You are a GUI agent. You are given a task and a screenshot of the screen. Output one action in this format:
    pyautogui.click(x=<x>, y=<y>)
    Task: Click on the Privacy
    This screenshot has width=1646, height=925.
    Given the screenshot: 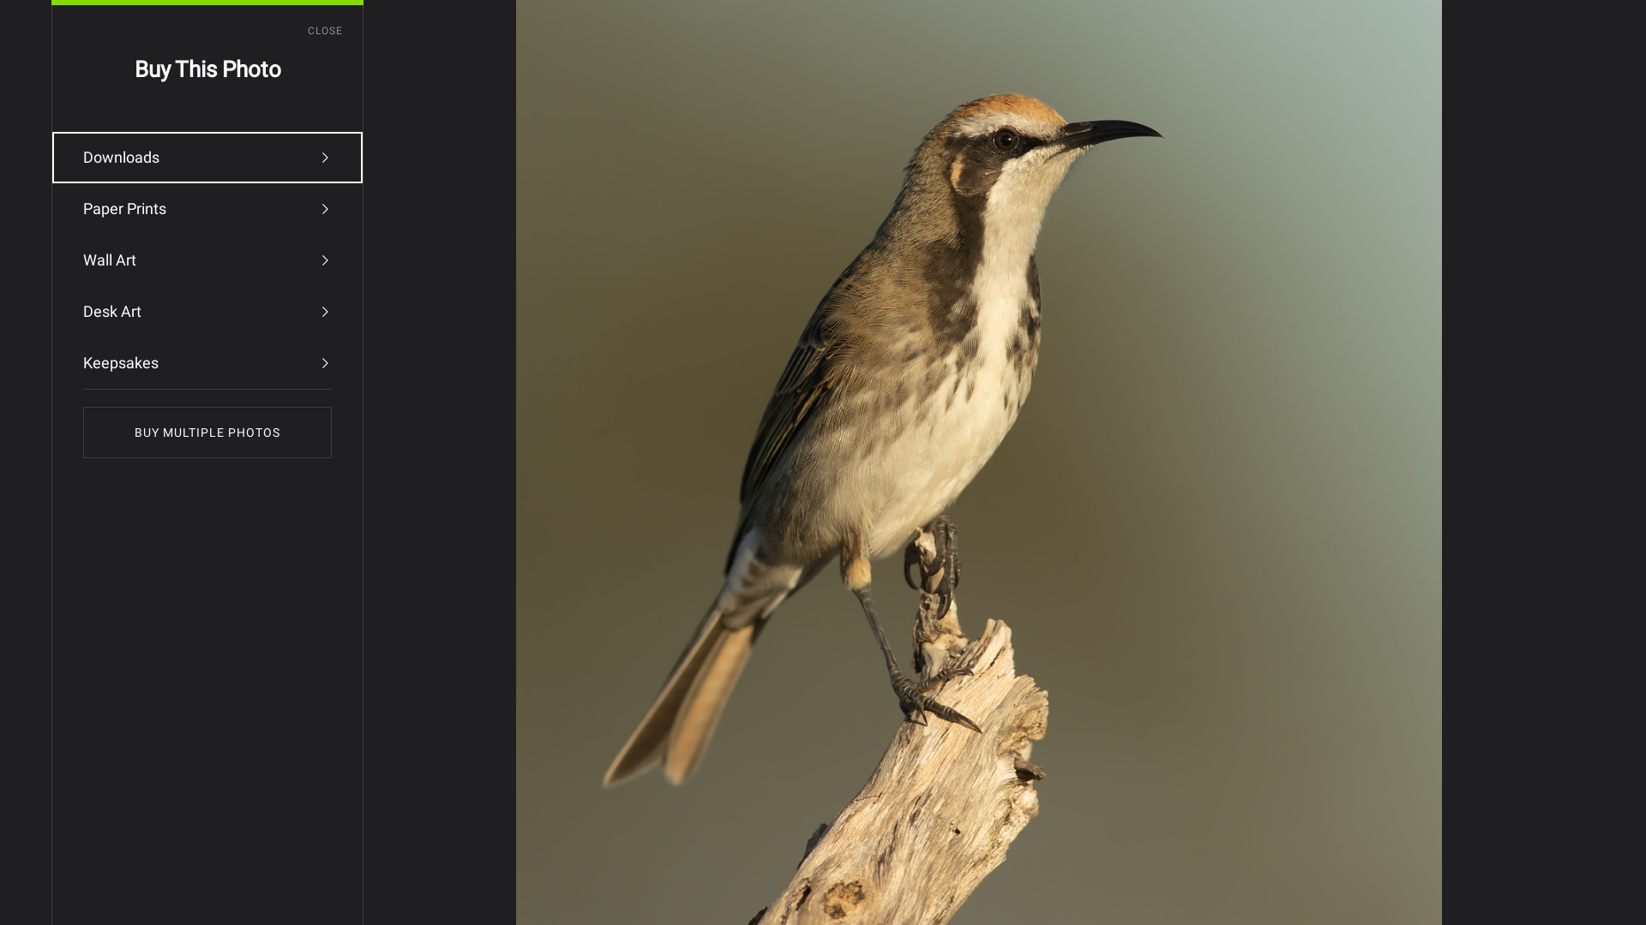 What is the action you would take?
    pyautogui.click(x=382, y=883)
    